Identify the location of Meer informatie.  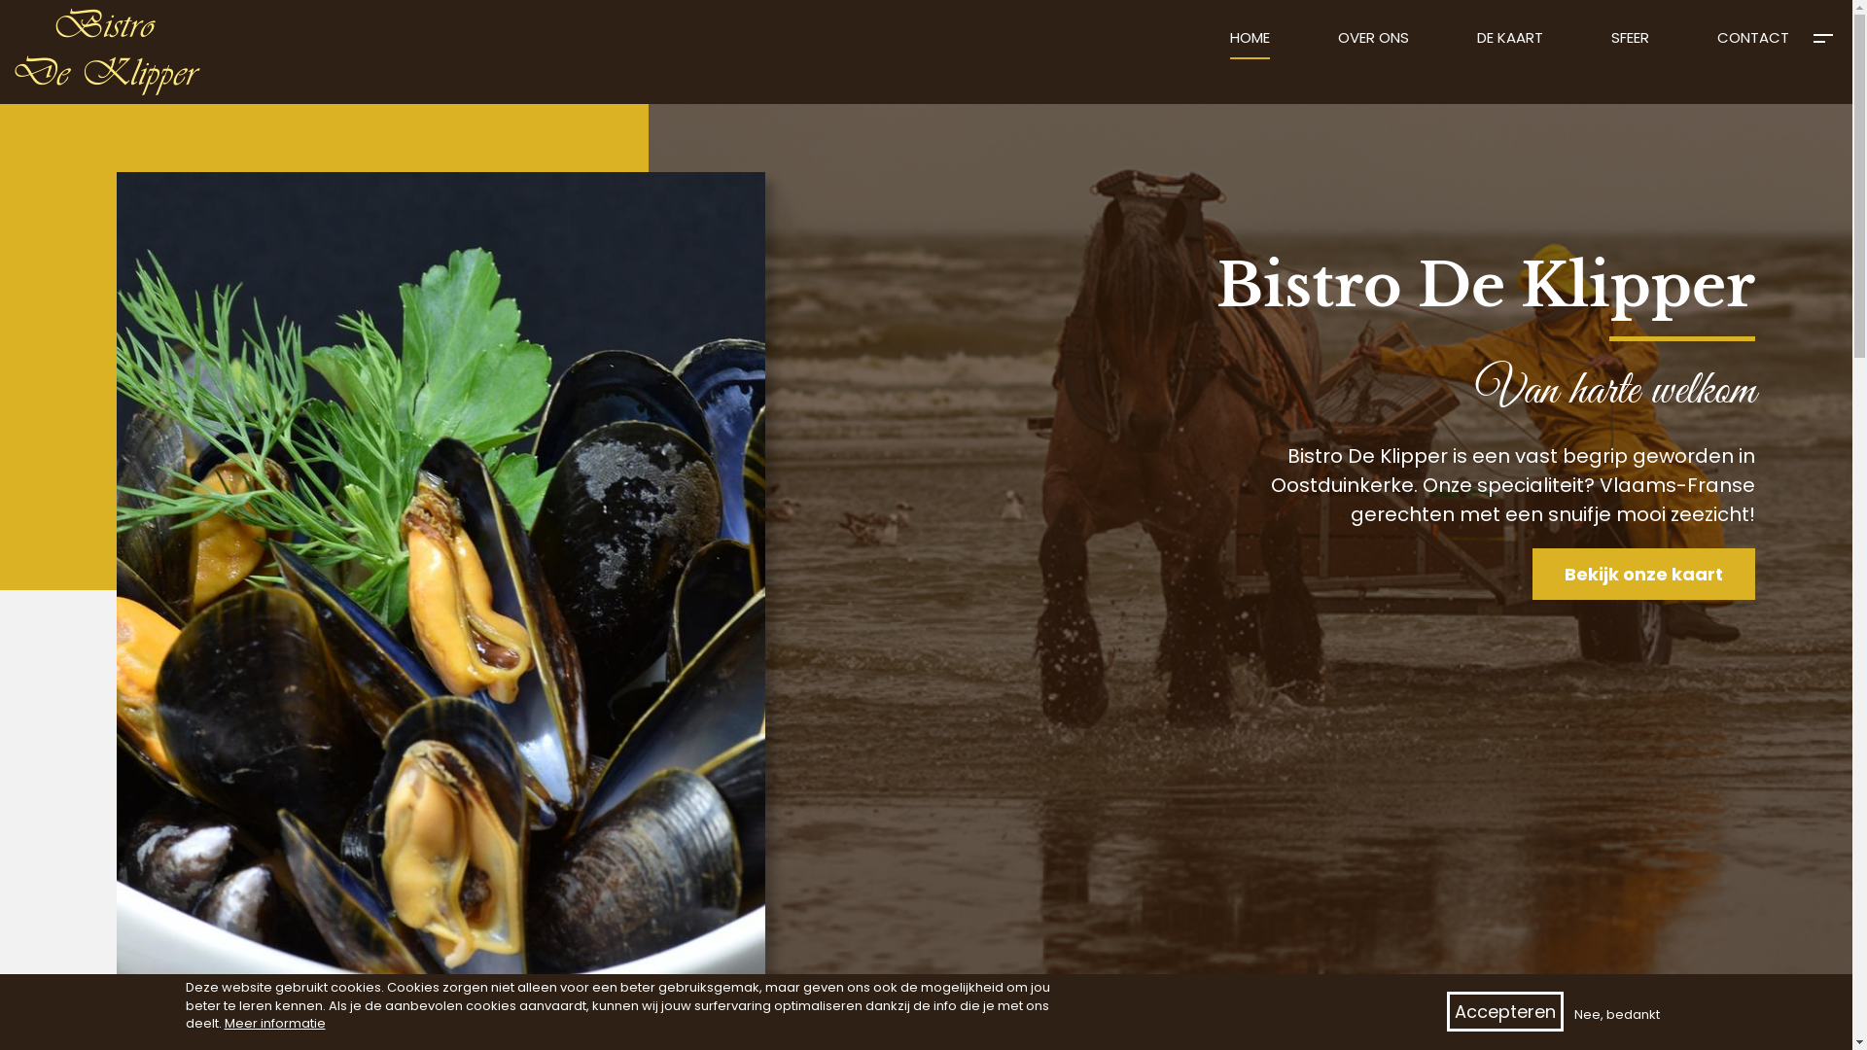
(274, 1025).